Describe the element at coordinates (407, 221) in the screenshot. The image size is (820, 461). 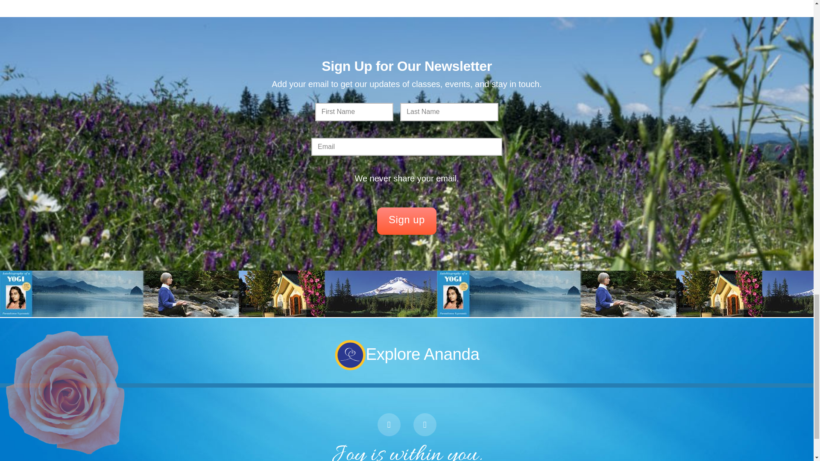
I see `Sign up` at that location.